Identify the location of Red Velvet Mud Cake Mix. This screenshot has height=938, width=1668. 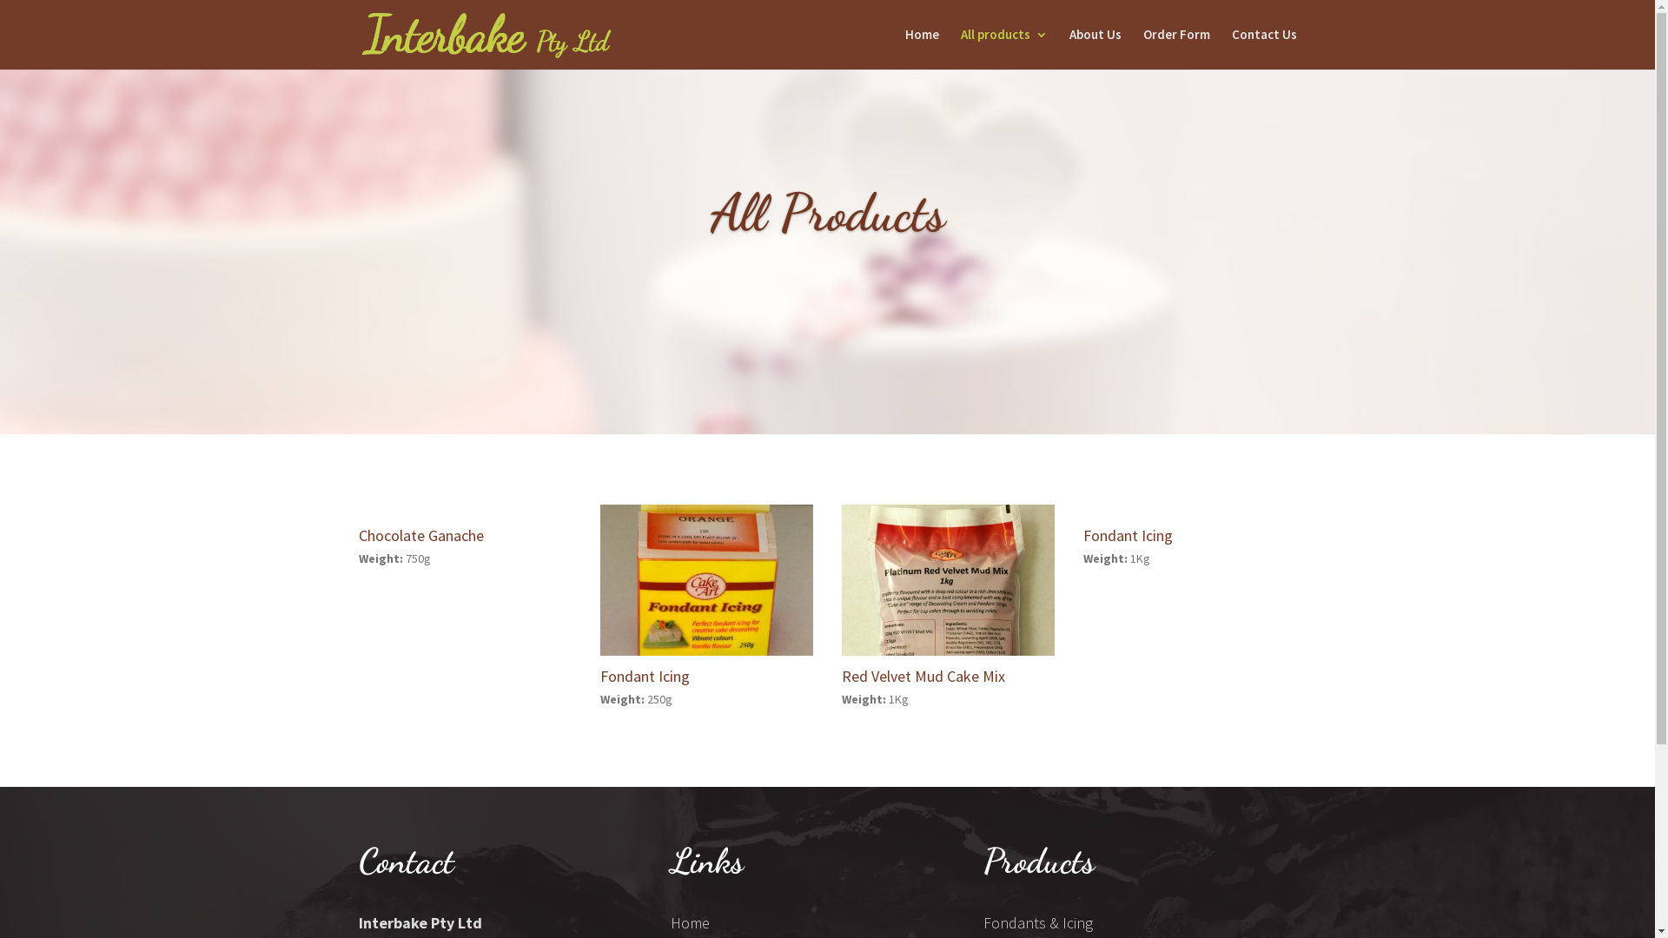
(923, 676).